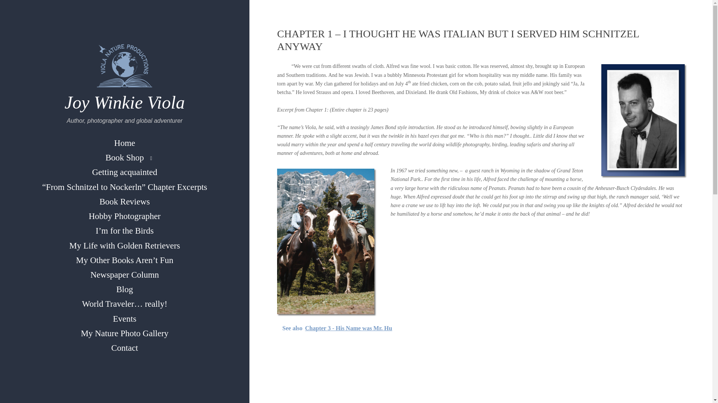 The image size is (718, 403). I want to click on Home, so click(124, 143).